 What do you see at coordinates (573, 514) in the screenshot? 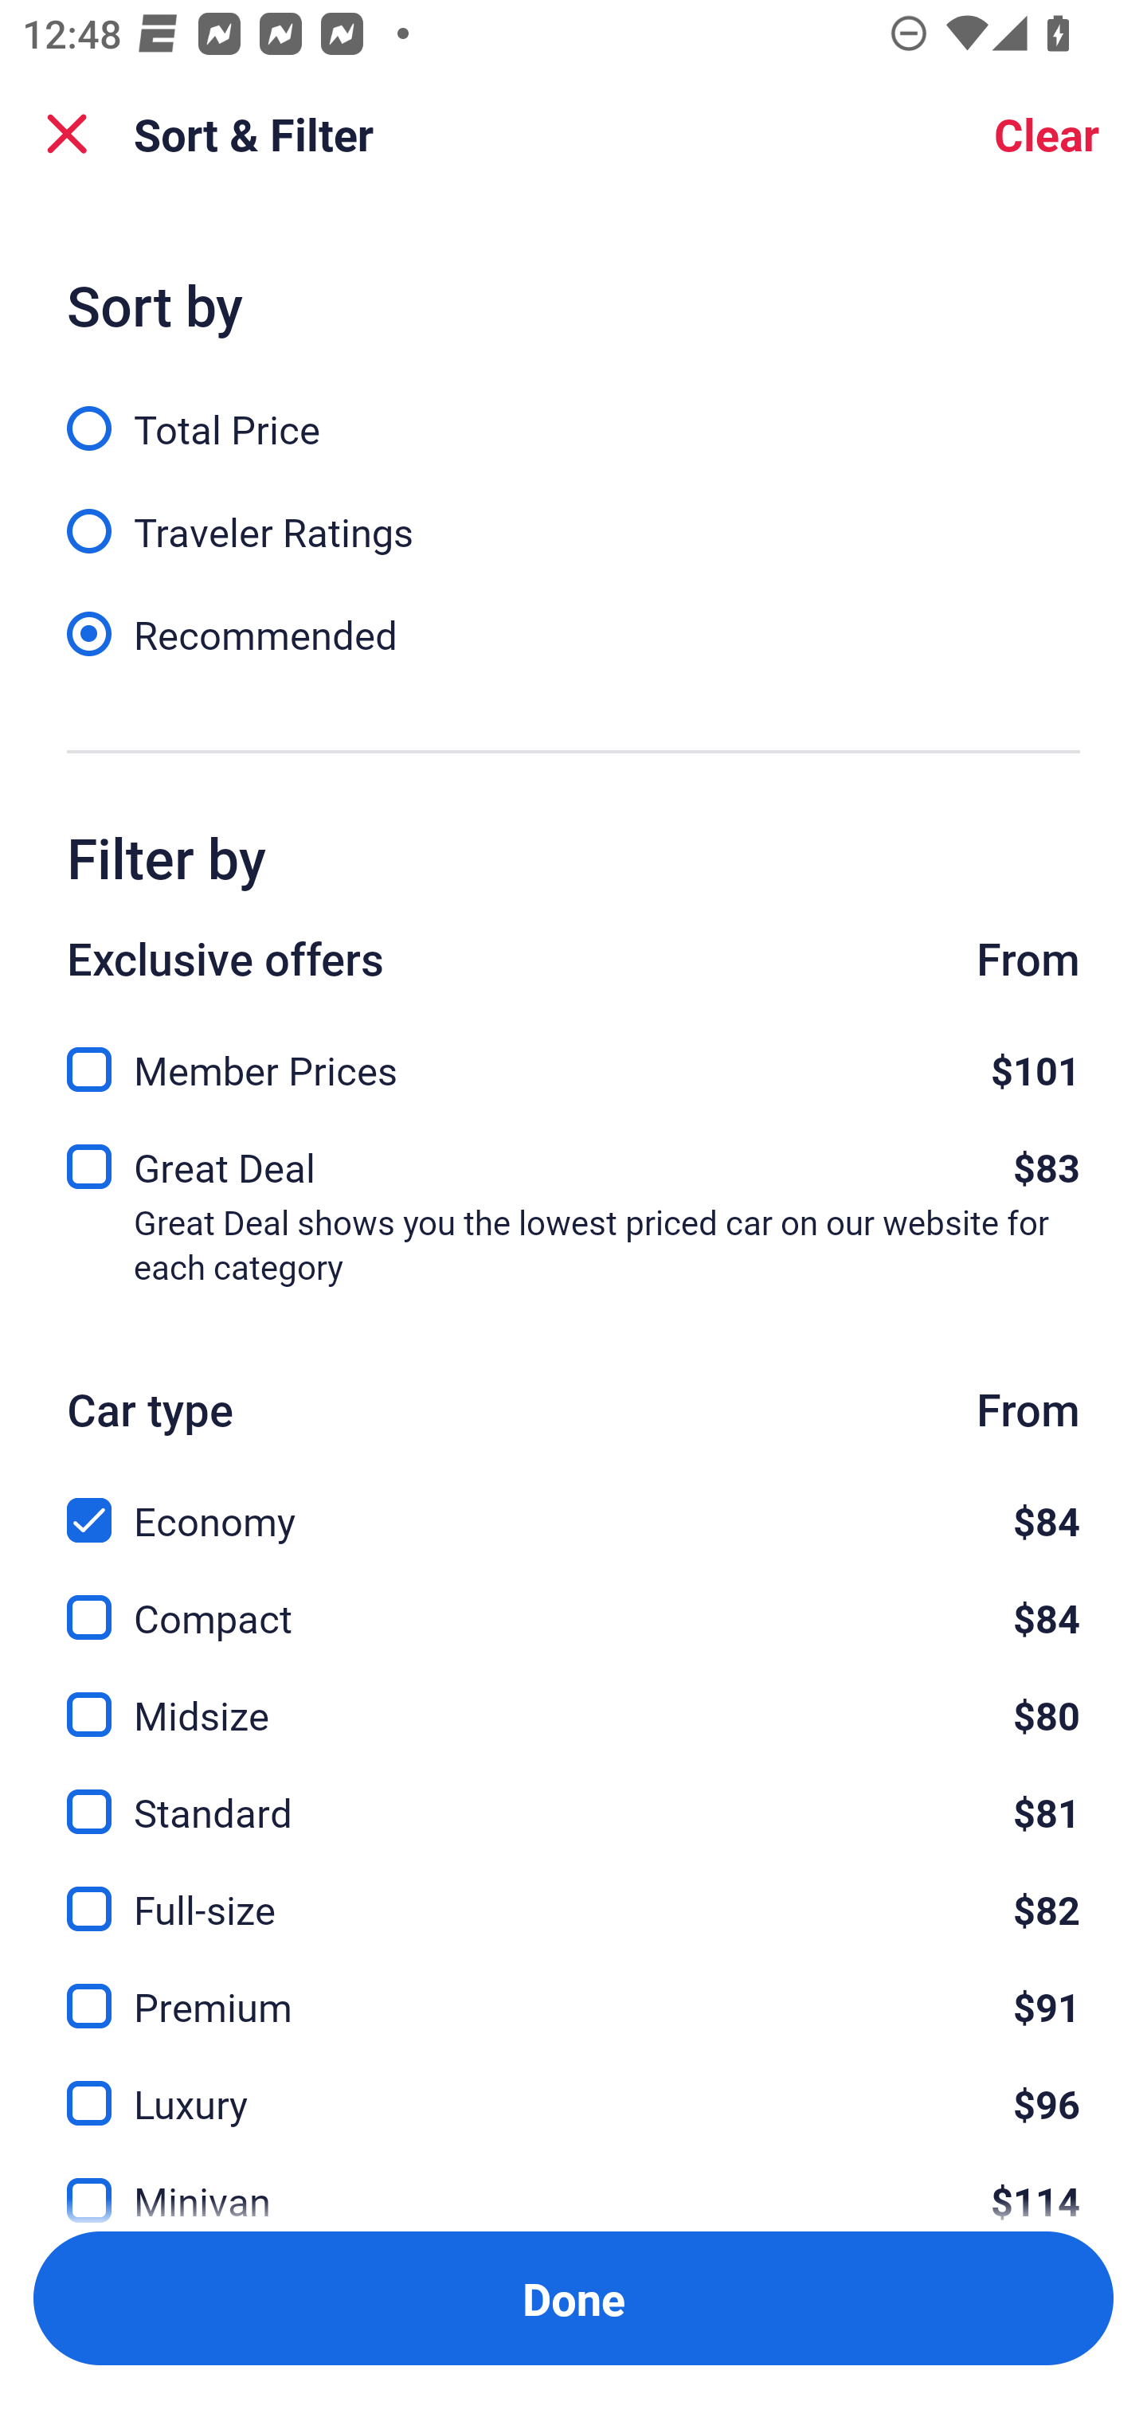
I see `Traveler Ratings` at bounding box center [573, 514].